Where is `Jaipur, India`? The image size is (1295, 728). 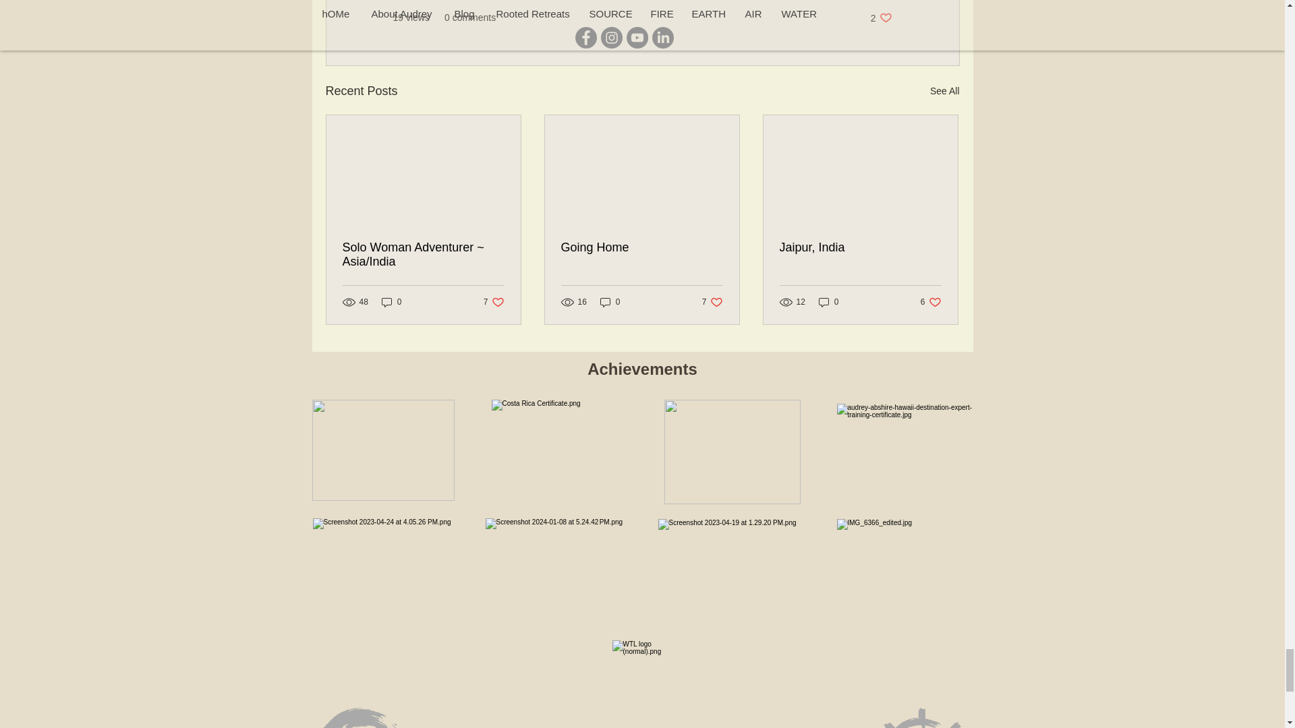 Jaipur, India is located at coordinates (610, 302).